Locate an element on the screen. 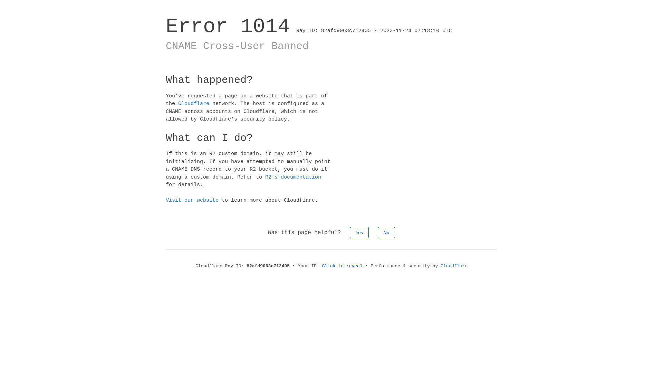  Click to reveal is located at coordinates (343, 266).